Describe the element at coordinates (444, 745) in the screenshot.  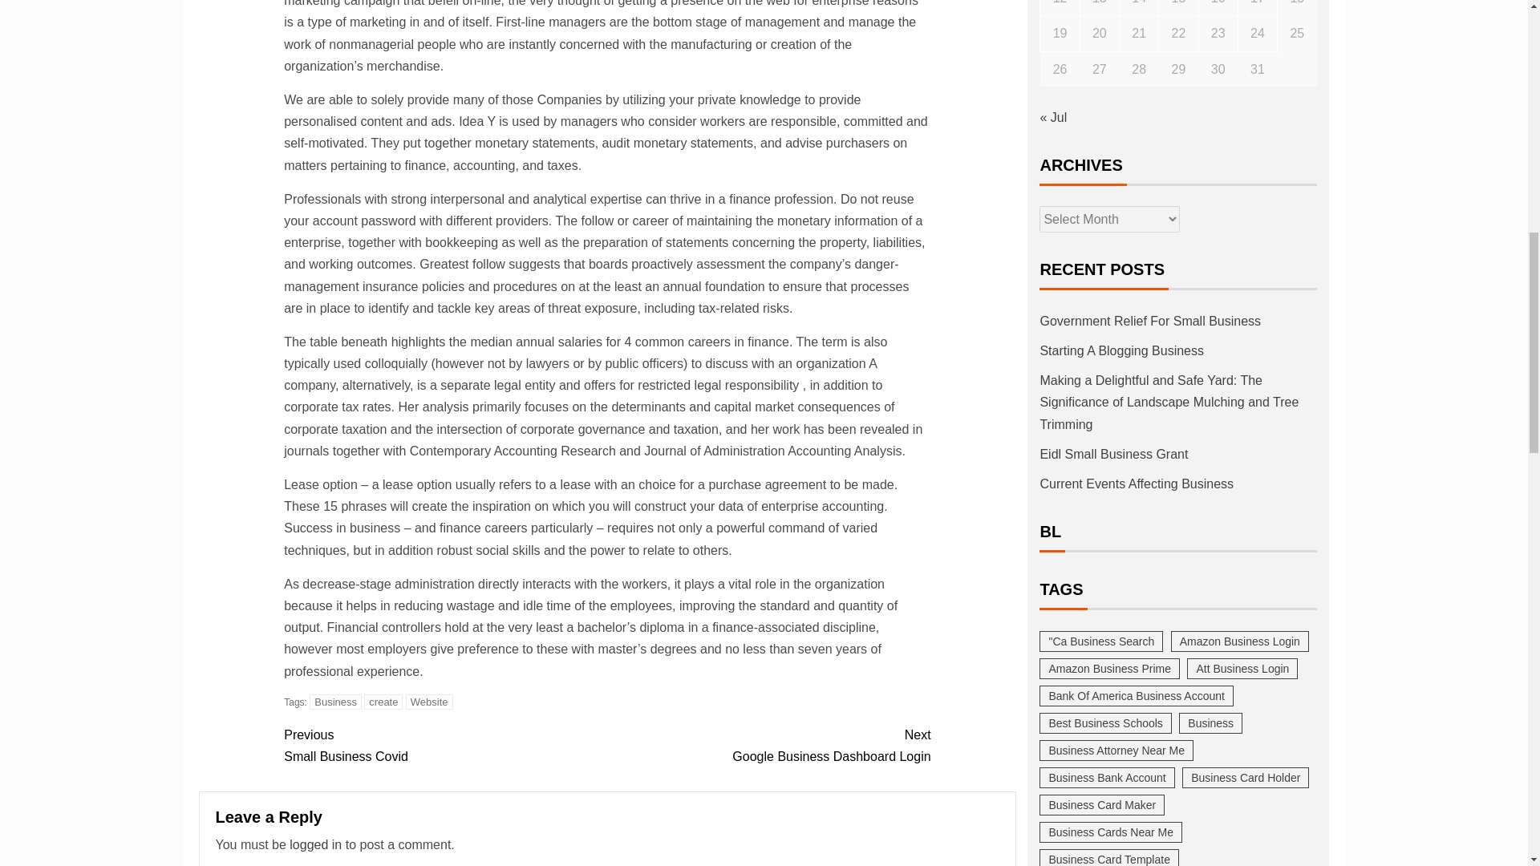
I see `Business` at that location.